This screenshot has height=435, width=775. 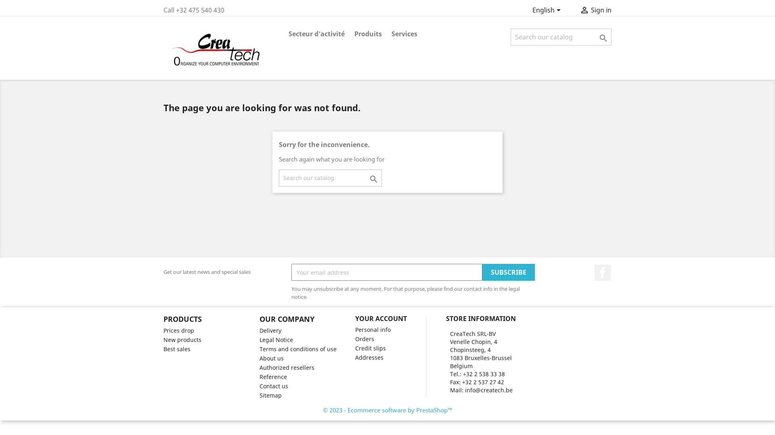 What do you see at coordinates (371, 348) in the screenshot?
I see `Credit slips` at bounding box center [371, 348].